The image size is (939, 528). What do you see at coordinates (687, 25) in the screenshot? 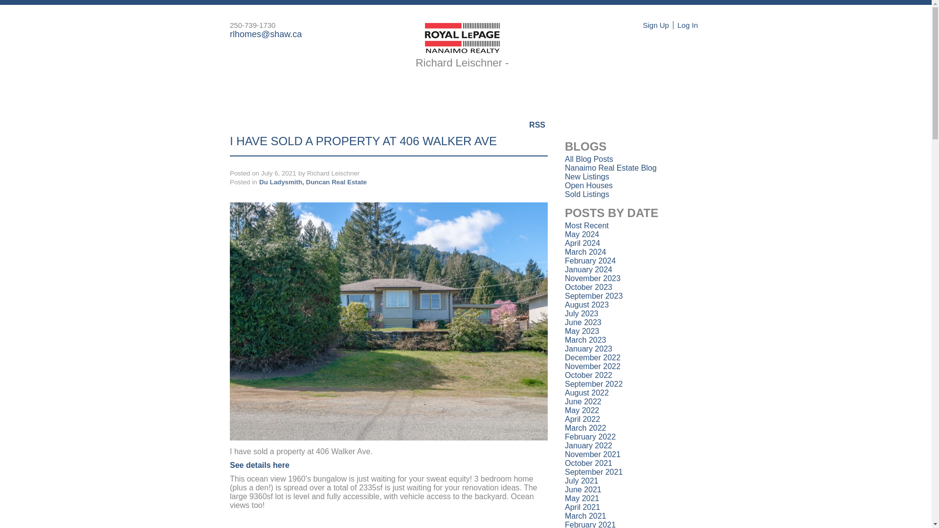
I see `Log In` at bounding box center [687, 25].